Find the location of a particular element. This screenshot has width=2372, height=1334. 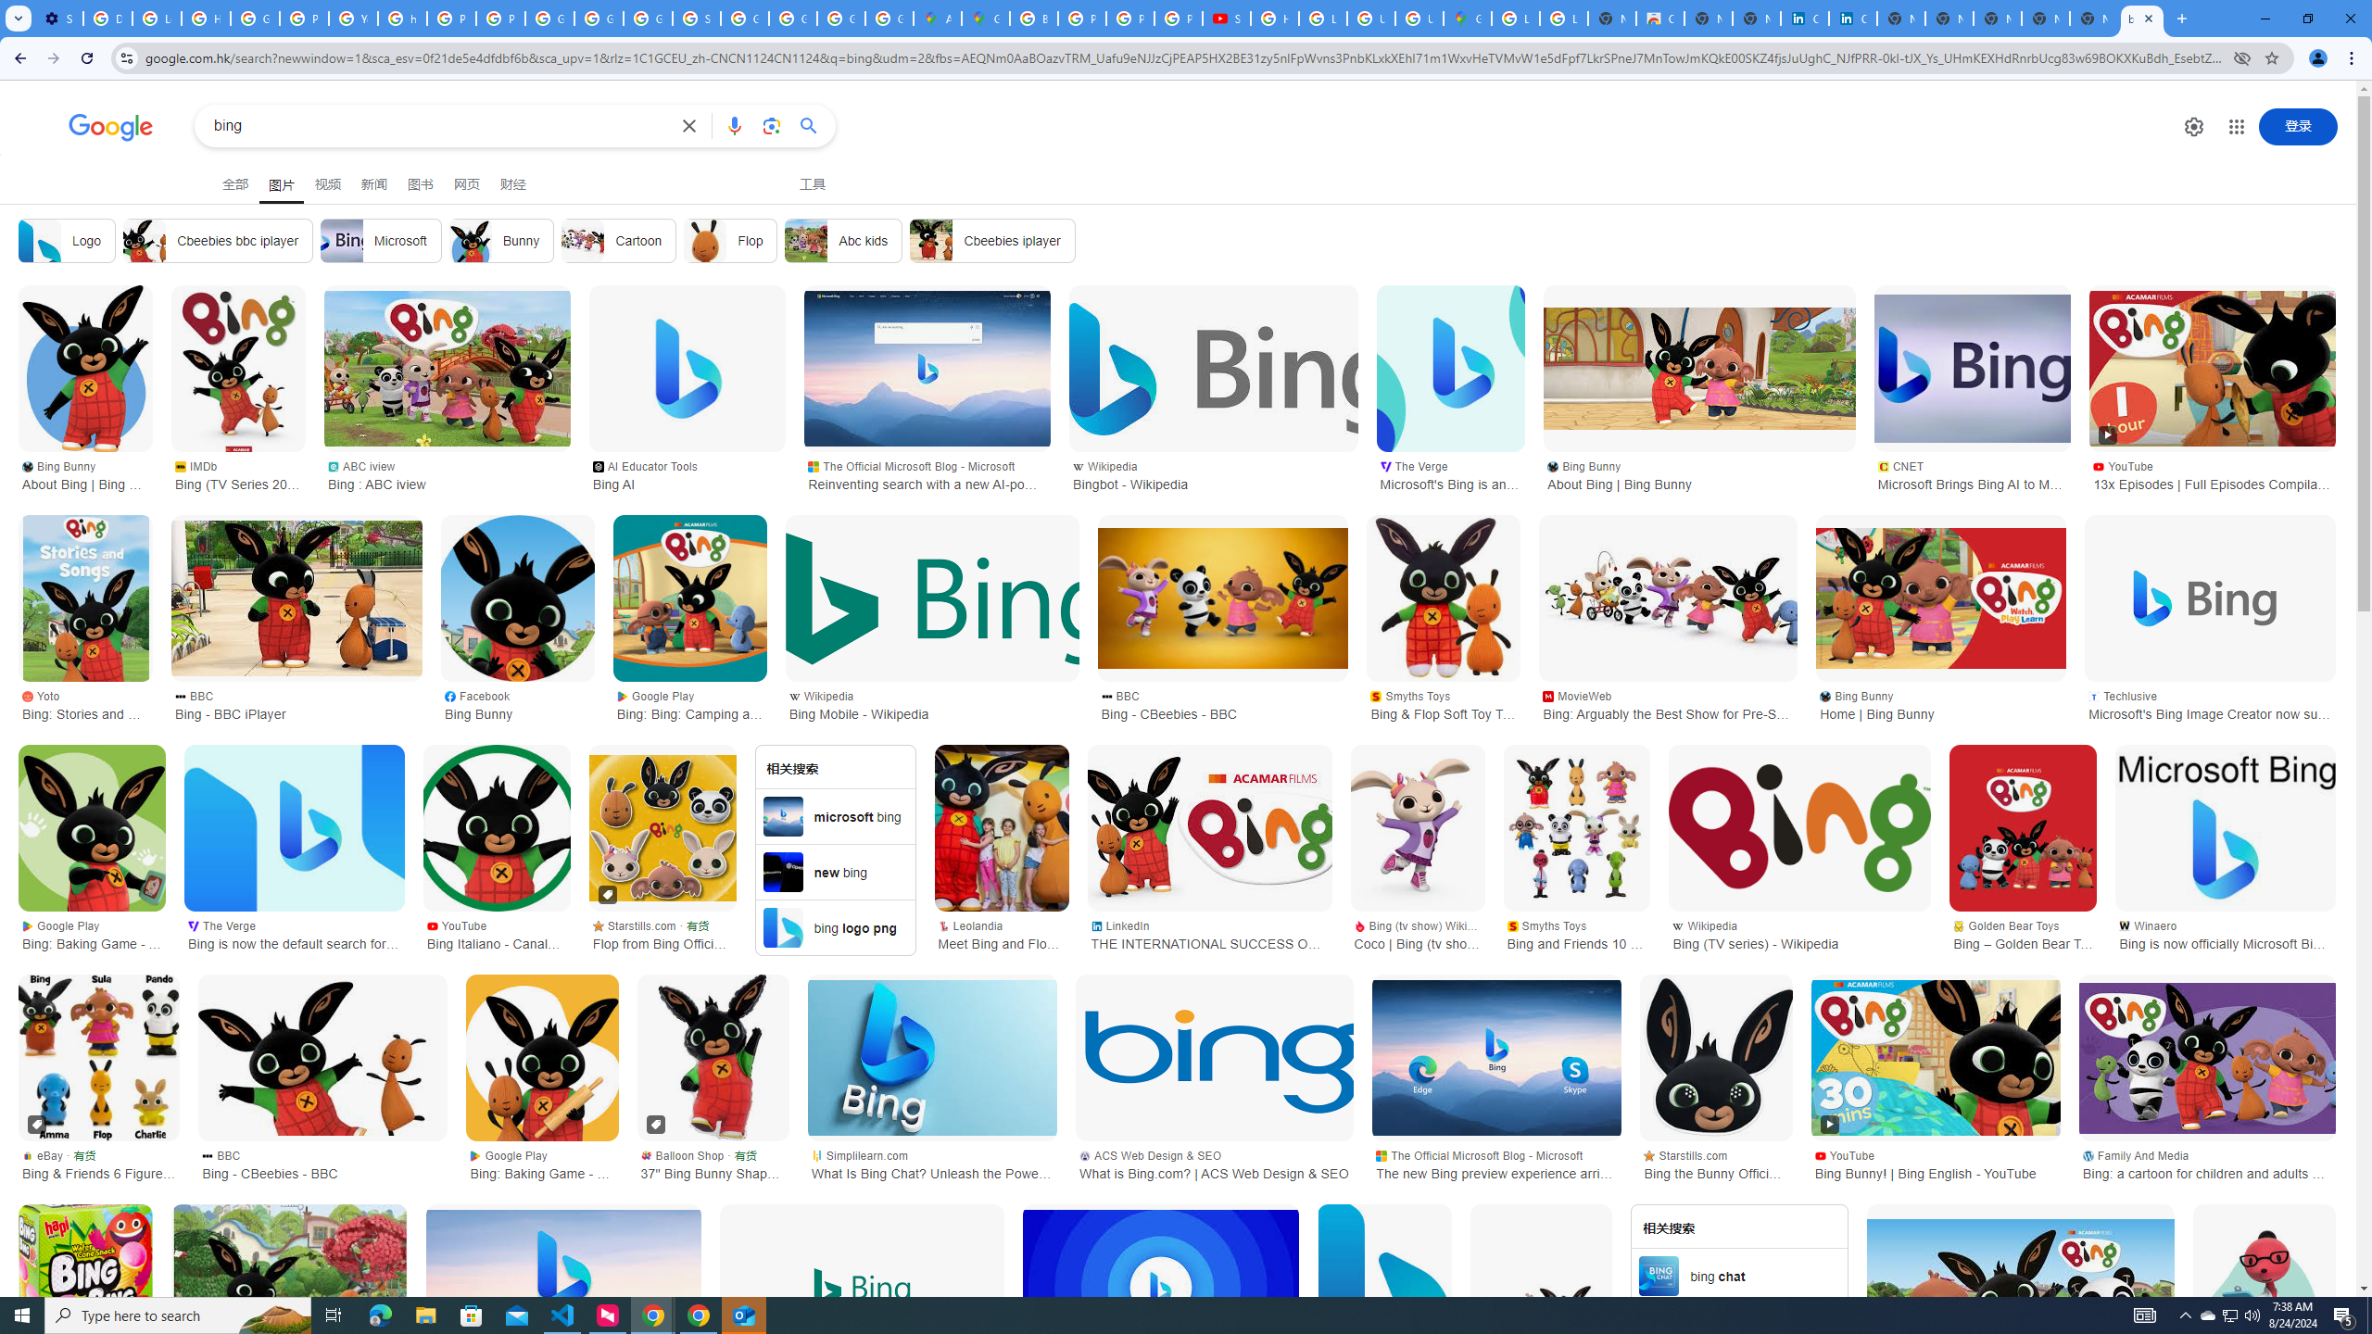

Bing : ABC iview is located at coordinates (448, 369).